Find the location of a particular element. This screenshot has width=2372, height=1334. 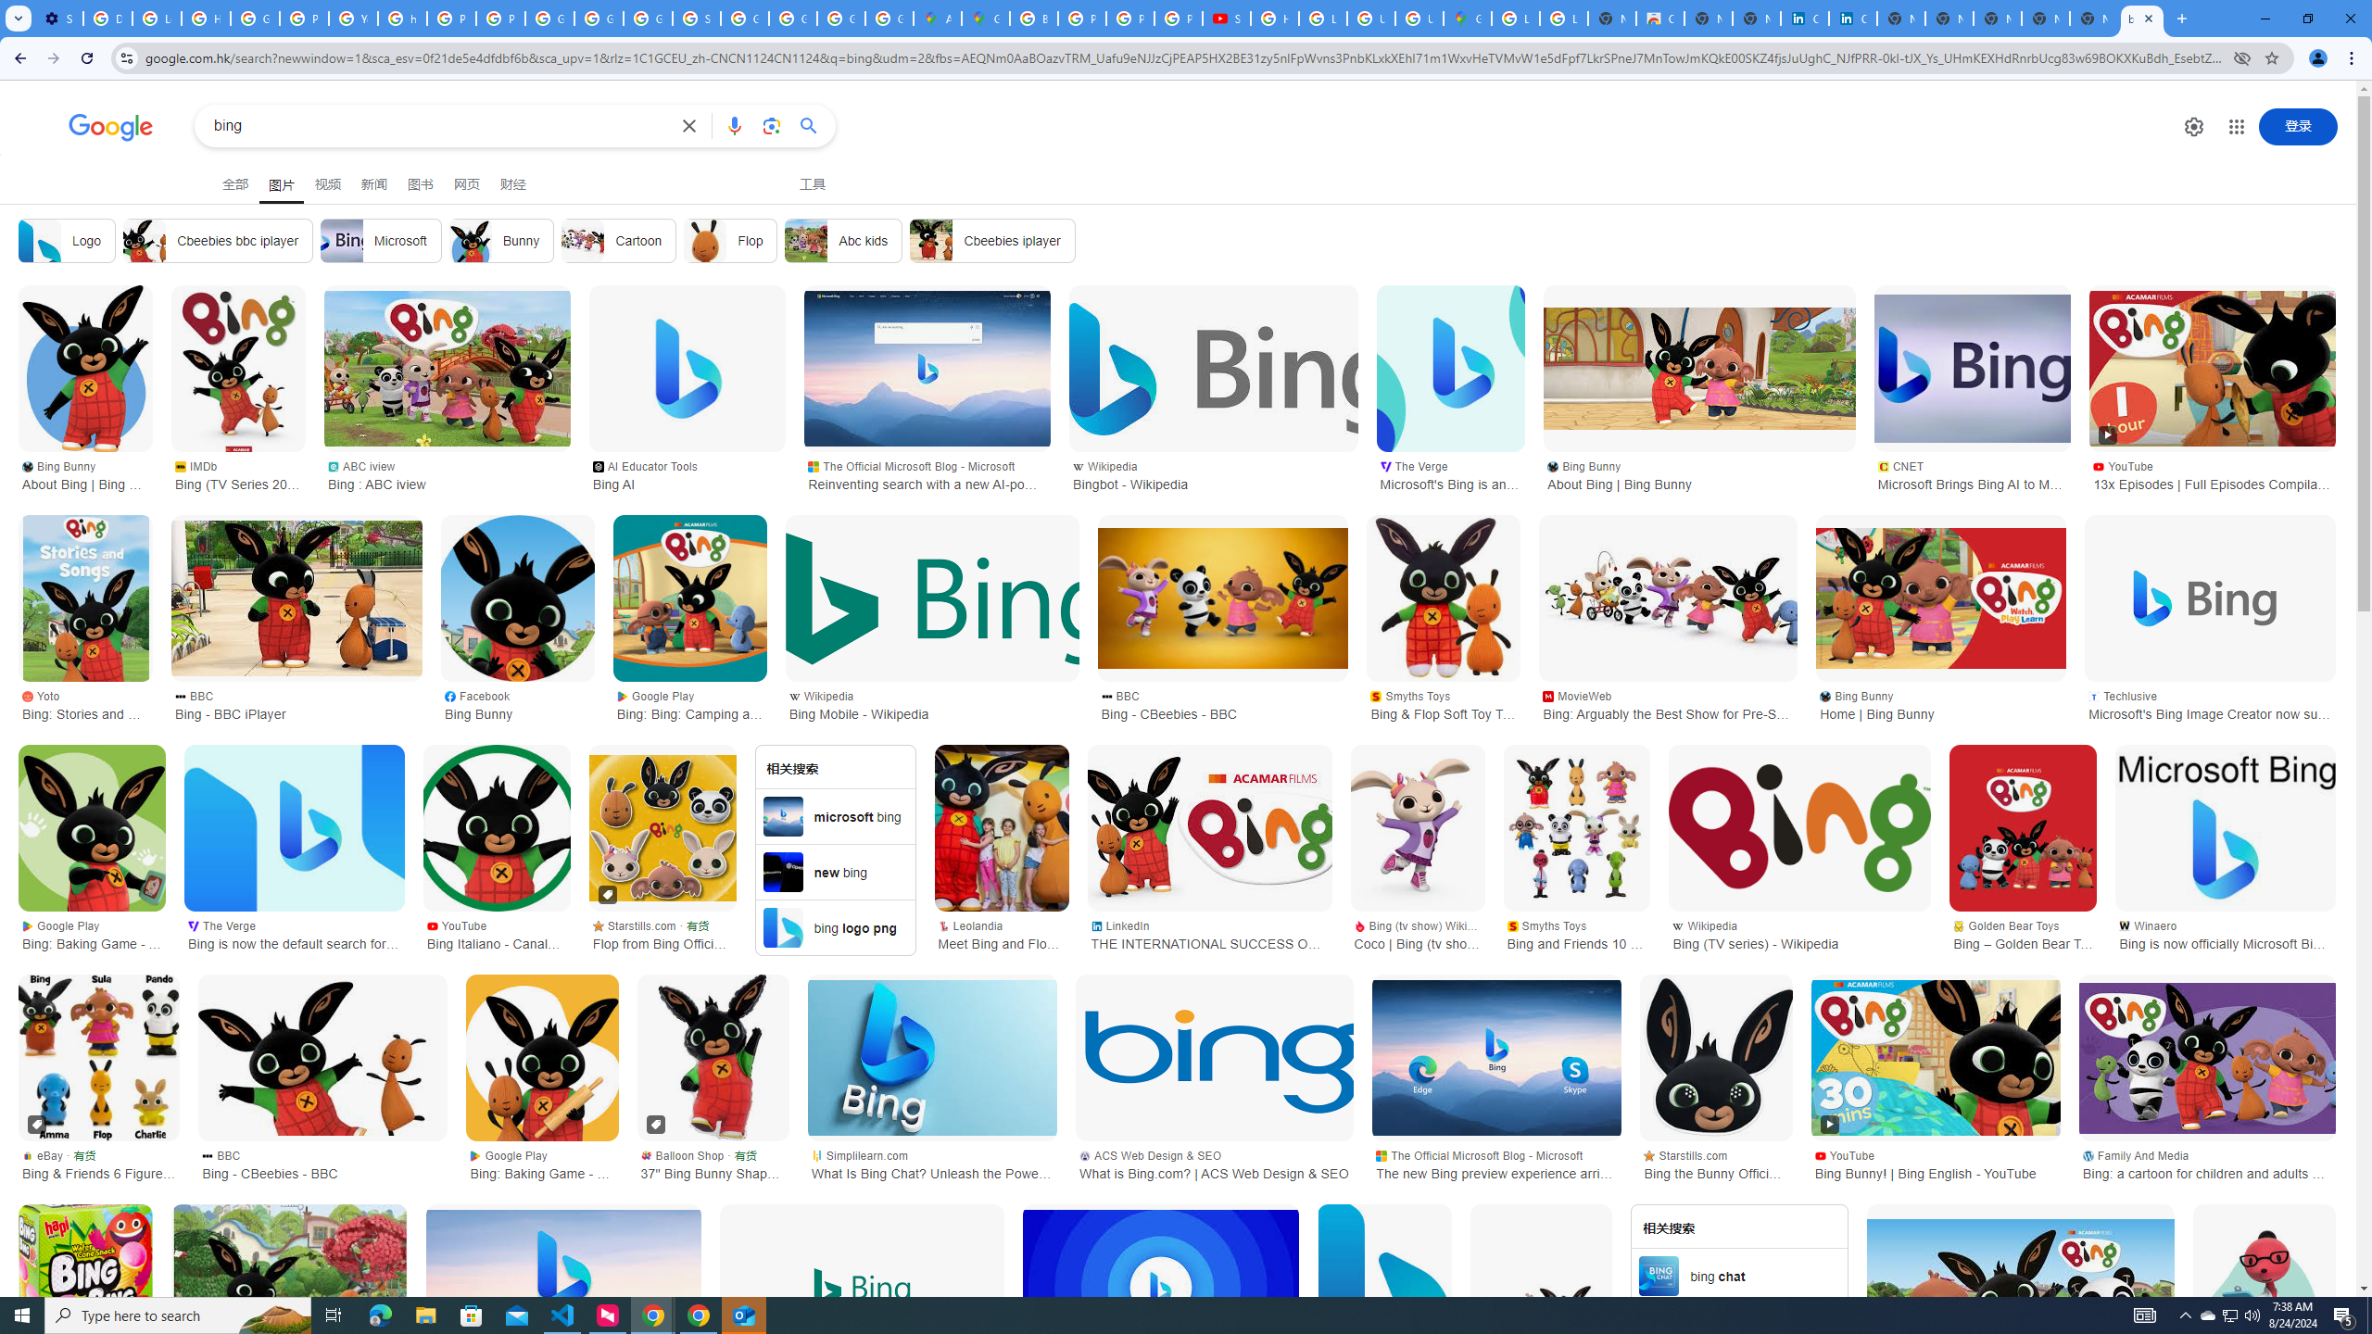

Bing : ABC iview is located at coordinates (448, 369).